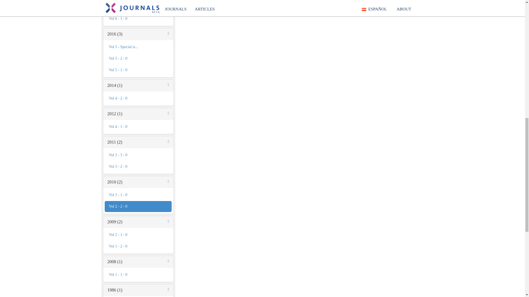  What do you see at coordinates (138, 59) in the screenshot?
I see `Vol 5 - 2 - 0` at bounding box center [138, 59].